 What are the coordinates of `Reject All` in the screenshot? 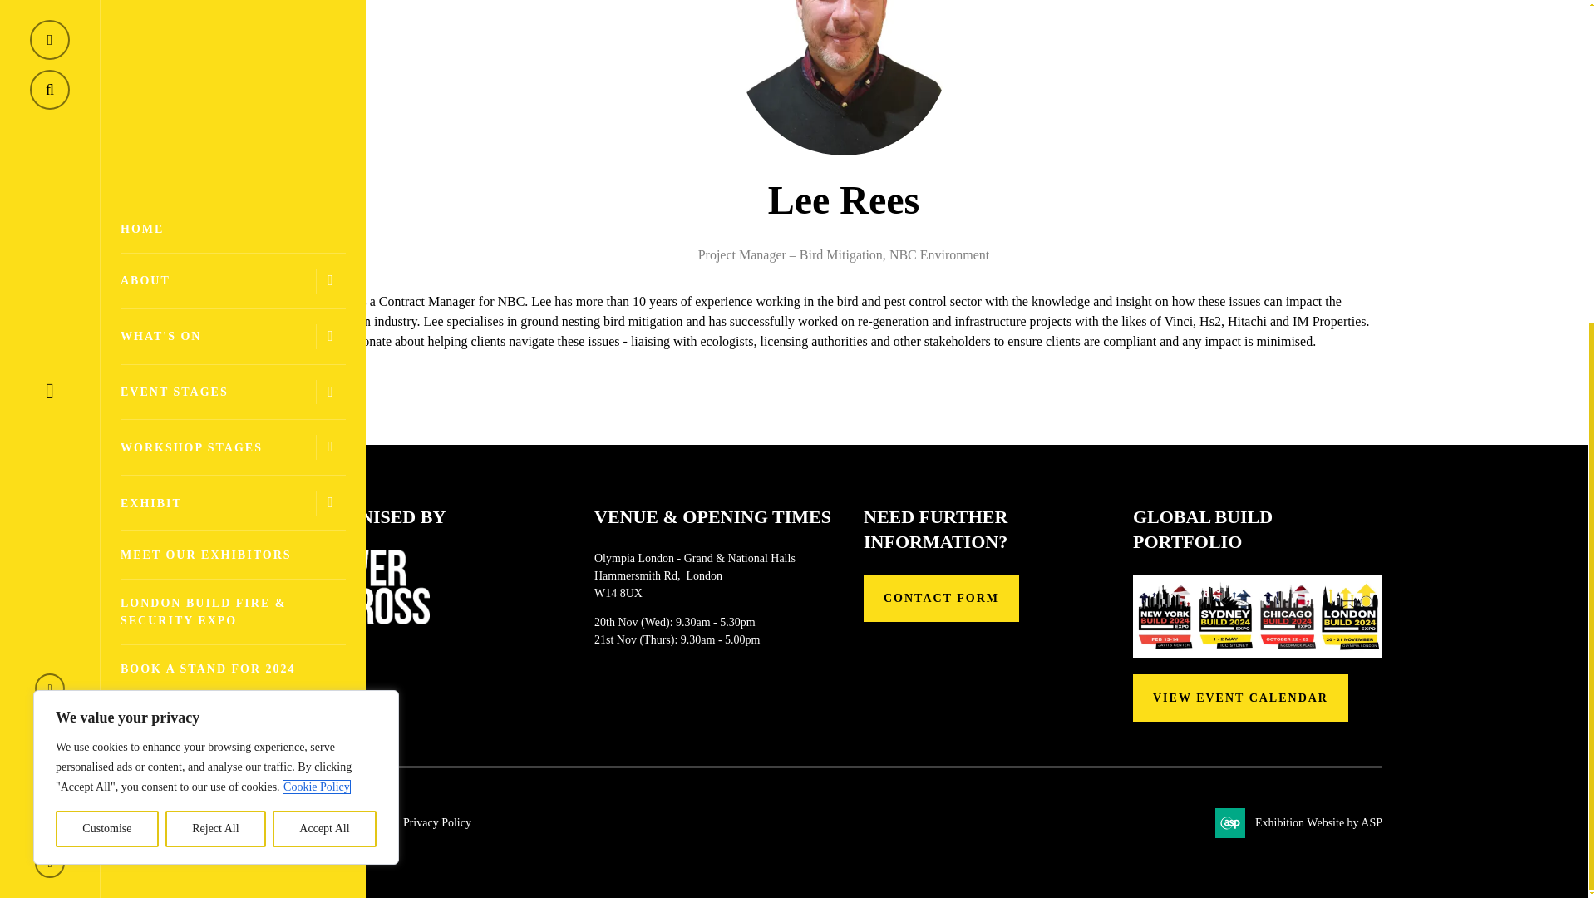 It's located at (216, 329).